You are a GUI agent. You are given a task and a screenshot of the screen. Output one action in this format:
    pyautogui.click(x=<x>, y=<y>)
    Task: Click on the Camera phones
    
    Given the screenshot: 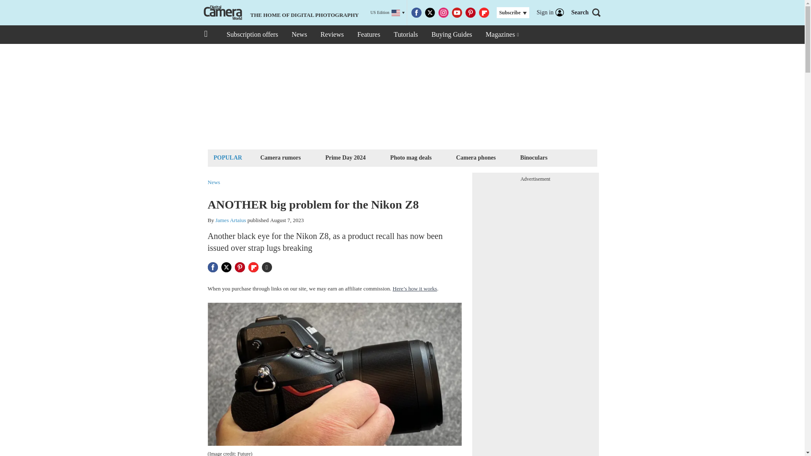 What is the action you would take?
    pyautogui.click(x=476, y=157)
    